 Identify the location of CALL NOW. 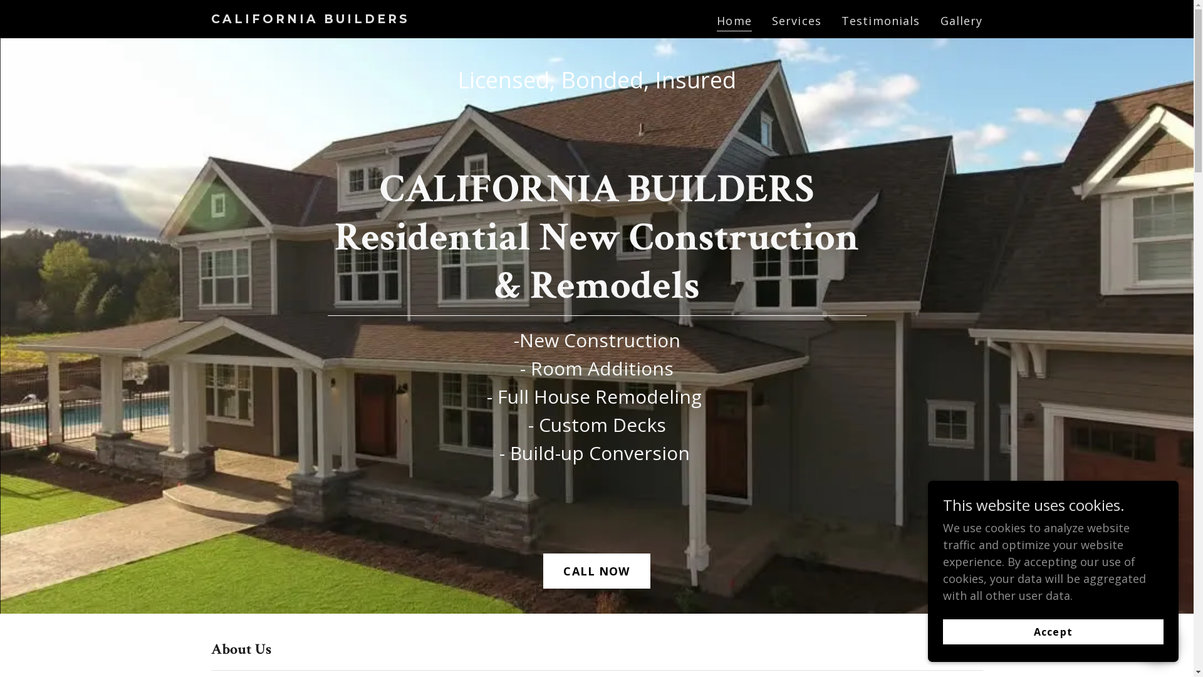
(596, 570).